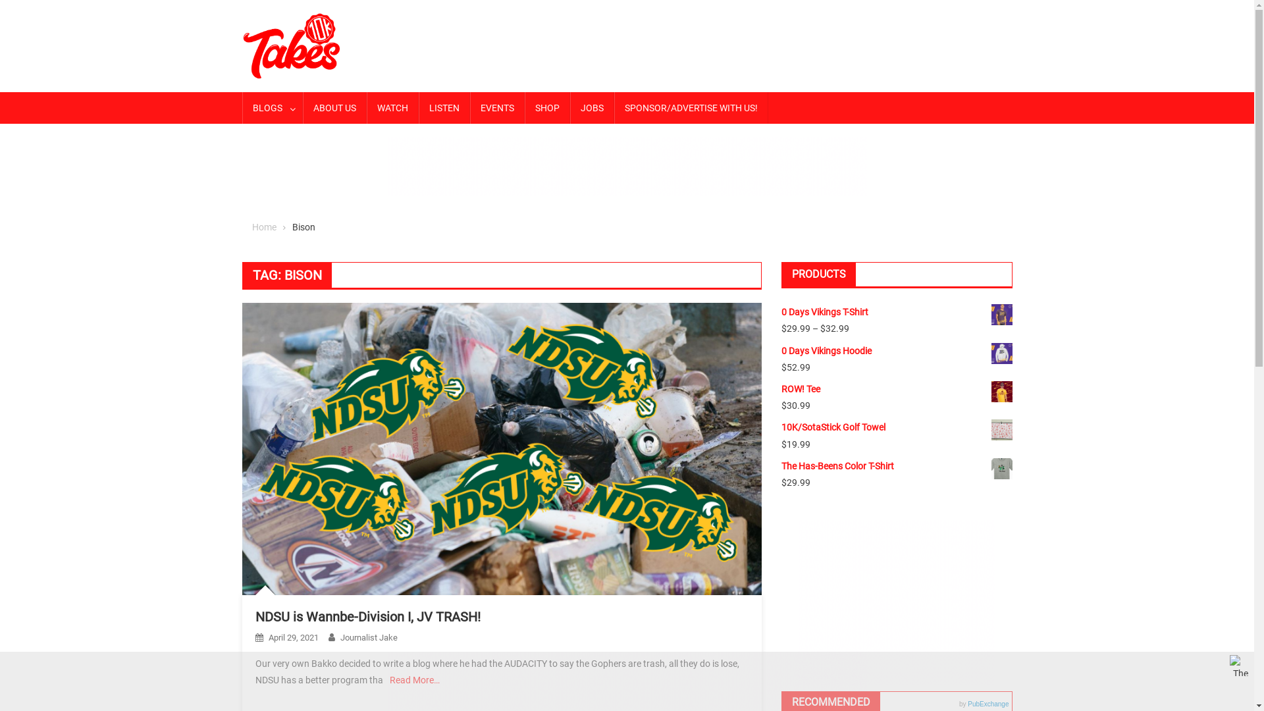  What do you see at coordinates (897, 312) in the screenshot?
I see `0 Days Vikings T-Shirt` at bounding box center [897, 312].